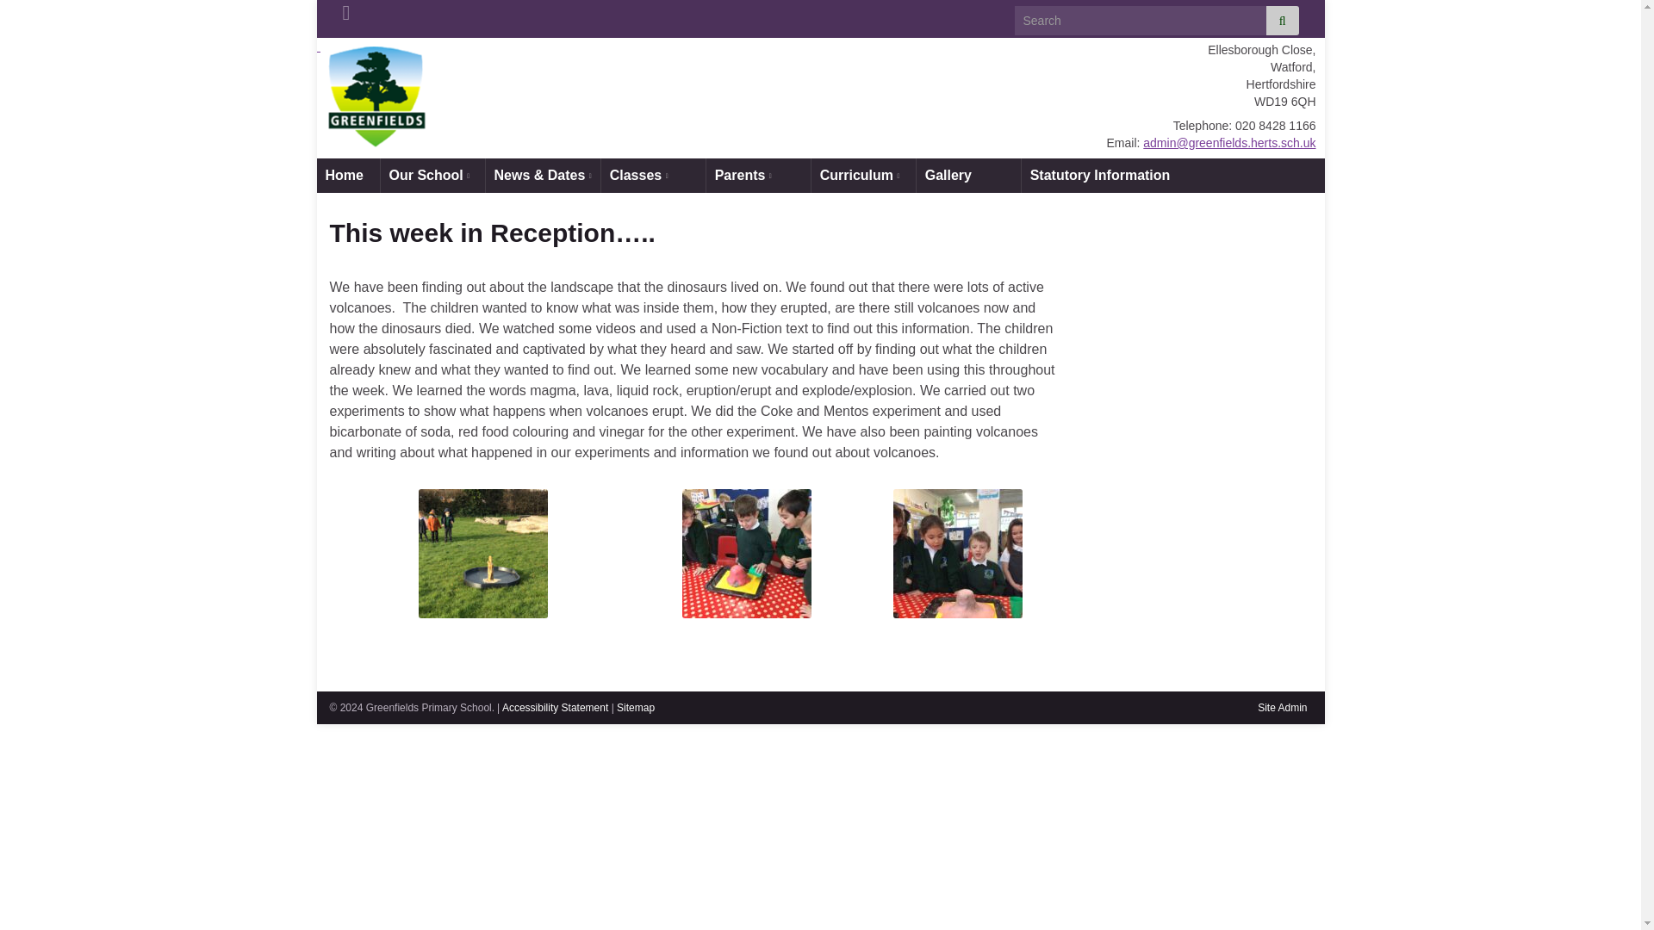 This screenshot has width=1654, height=930. I want to click on Go back to the front page, so click(820, 98).